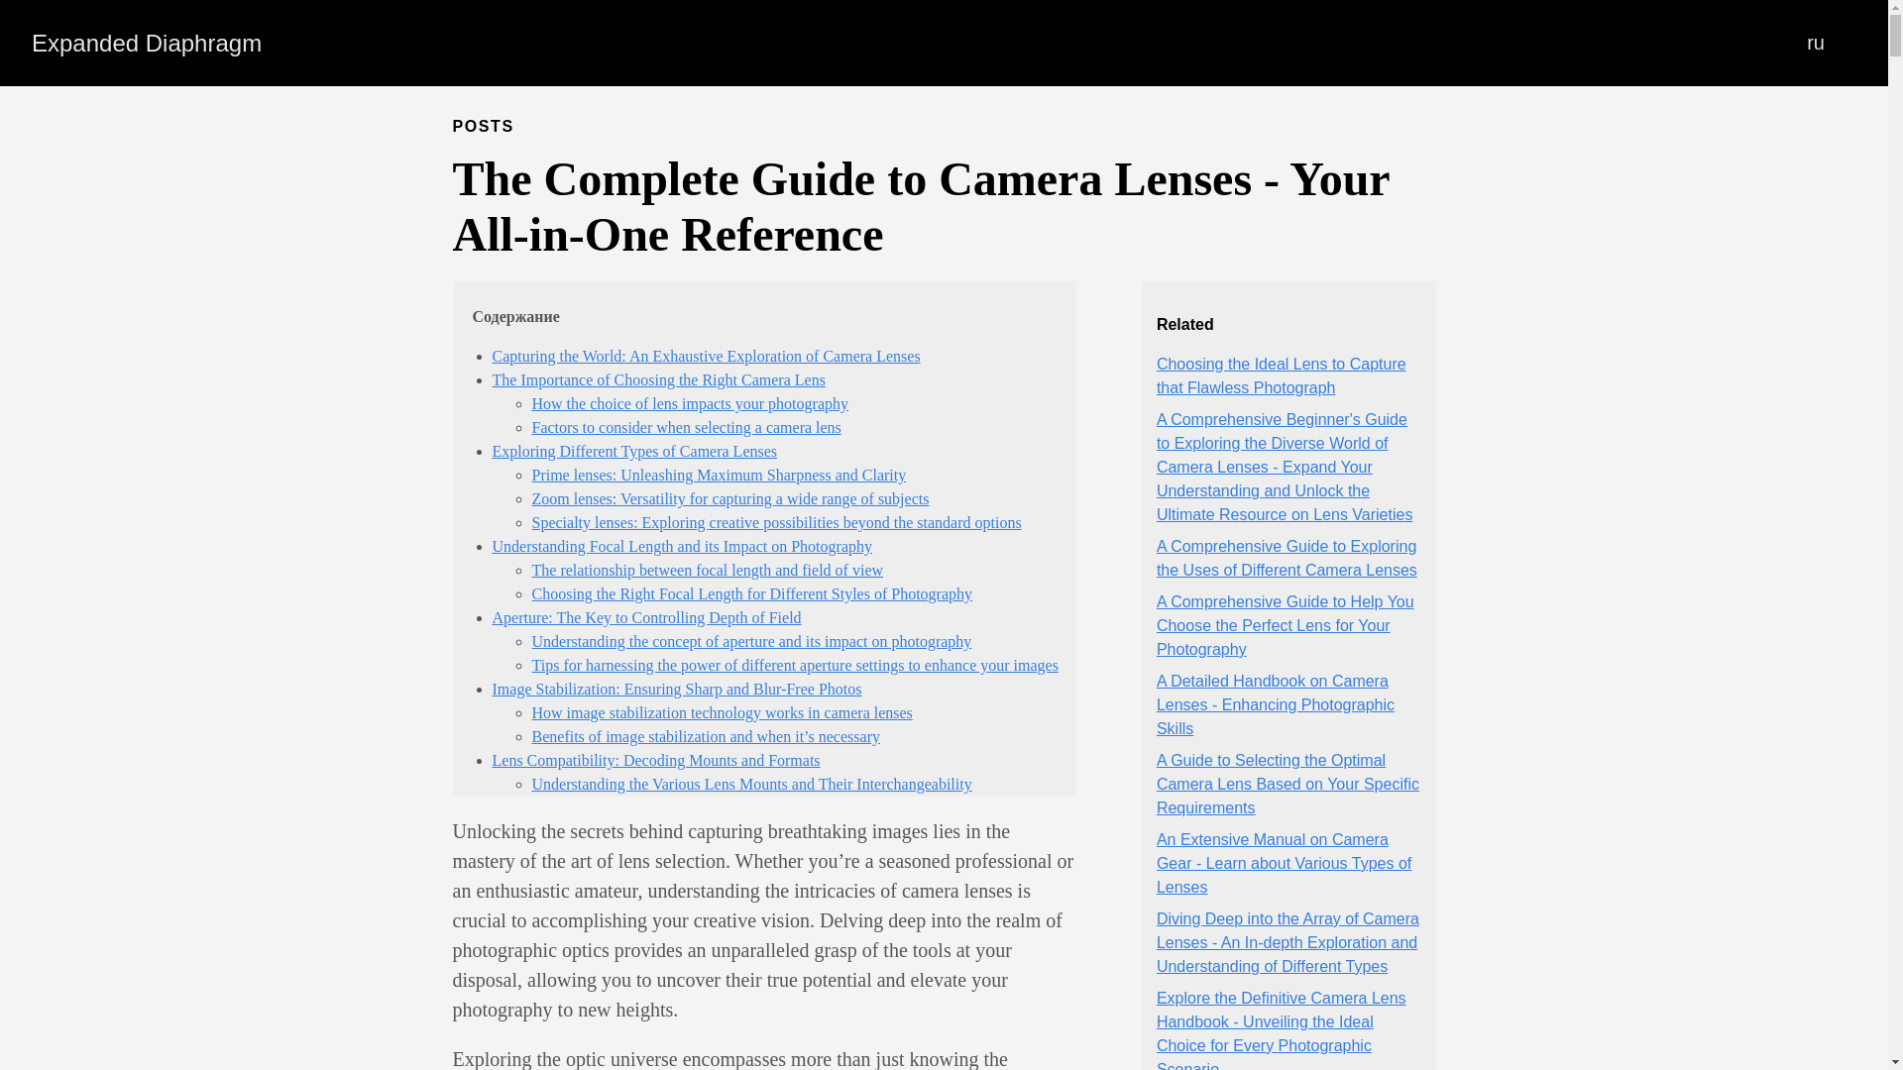 This screenshot has height=1070, width=1903. Describe the element at coordinates (706, 571) in the screenshot. I see `The relationship between focal length and field of view` at that location.